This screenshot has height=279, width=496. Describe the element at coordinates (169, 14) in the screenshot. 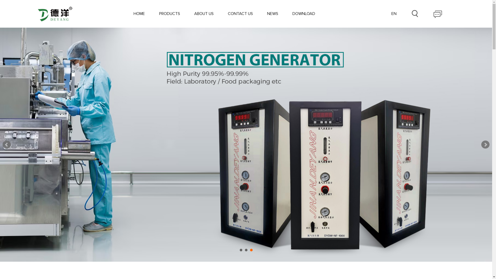

I see `PRODUCTS` at that location.